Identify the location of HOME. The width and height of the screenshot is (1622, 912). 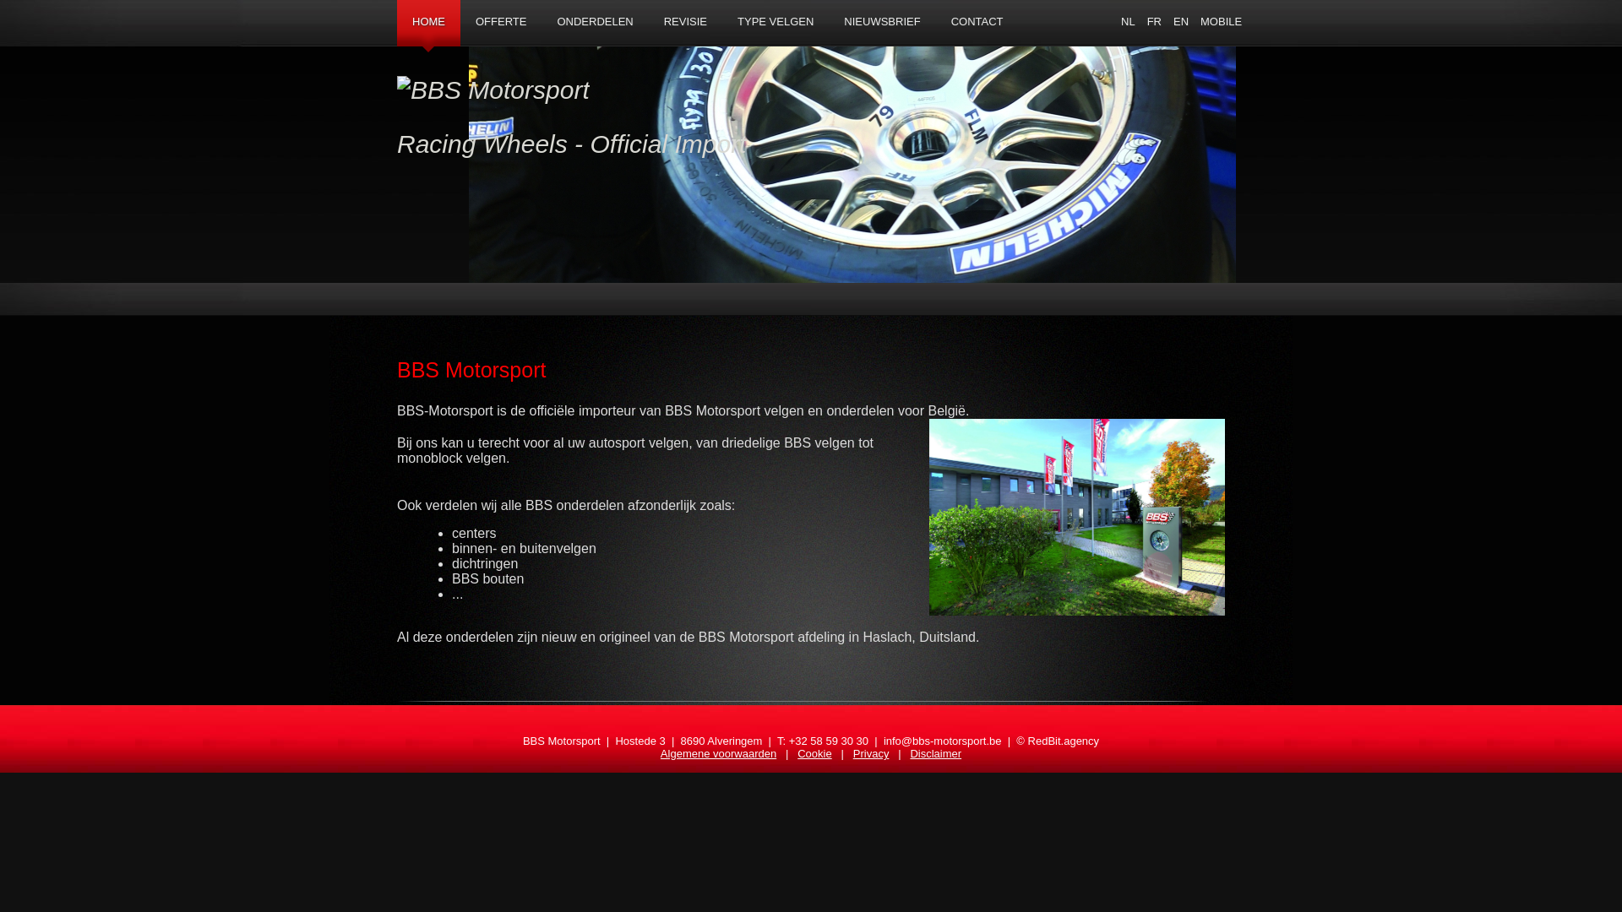
(429, 26).